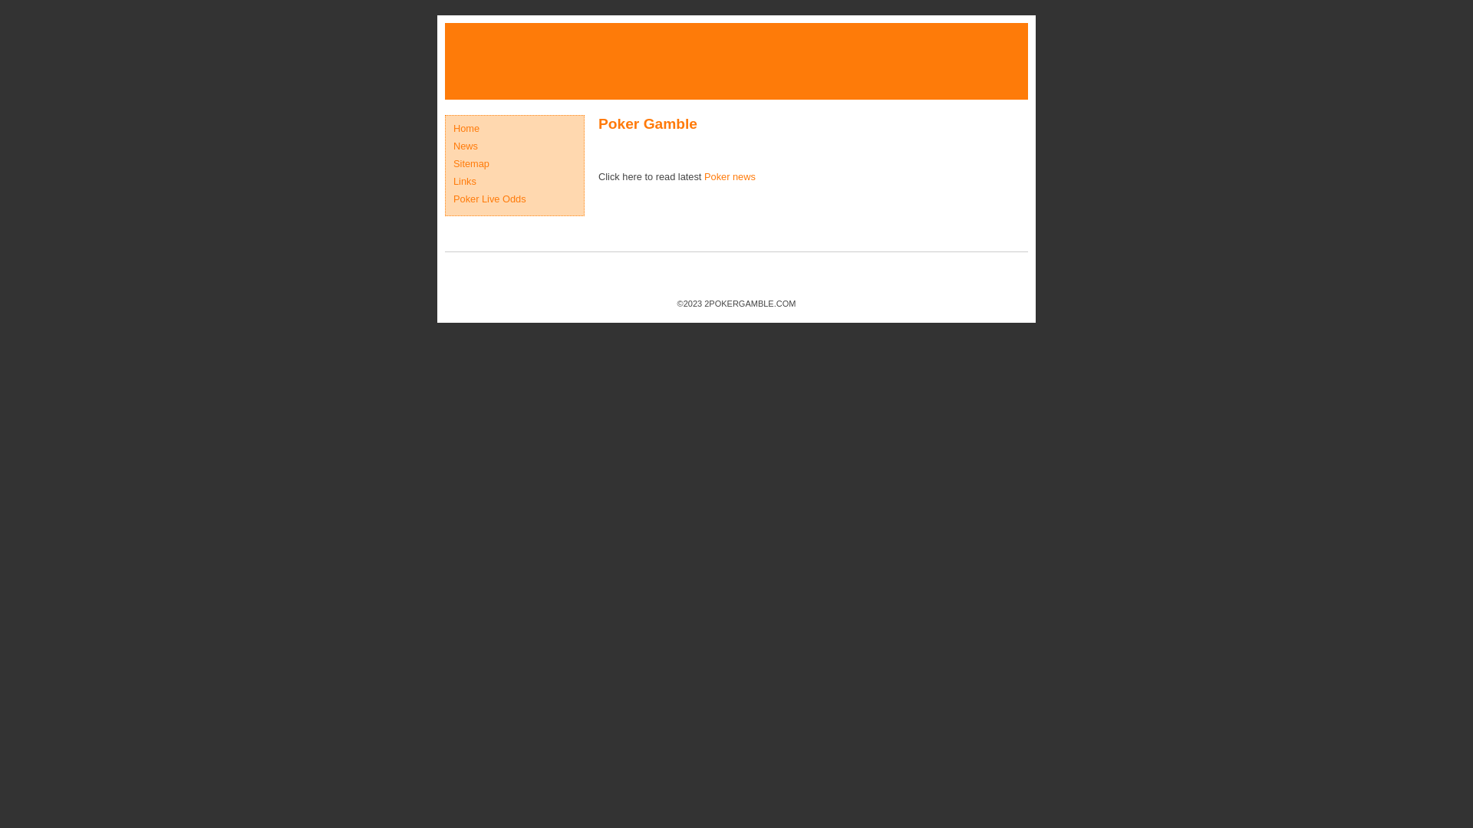 Image resolution: width=1473 pixels, height=828 pixels. What do you see at coordinates (648, 124) in the screenshot?
I see `Poker Gamble` at bounding box center [648, 124].